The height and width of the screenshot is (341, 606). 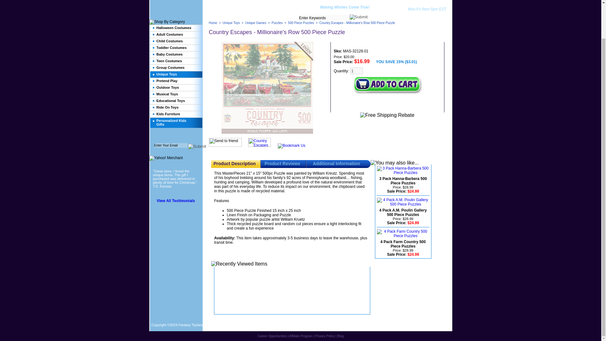 I want to click on Enter Your Email, so click(x=170, y=145).